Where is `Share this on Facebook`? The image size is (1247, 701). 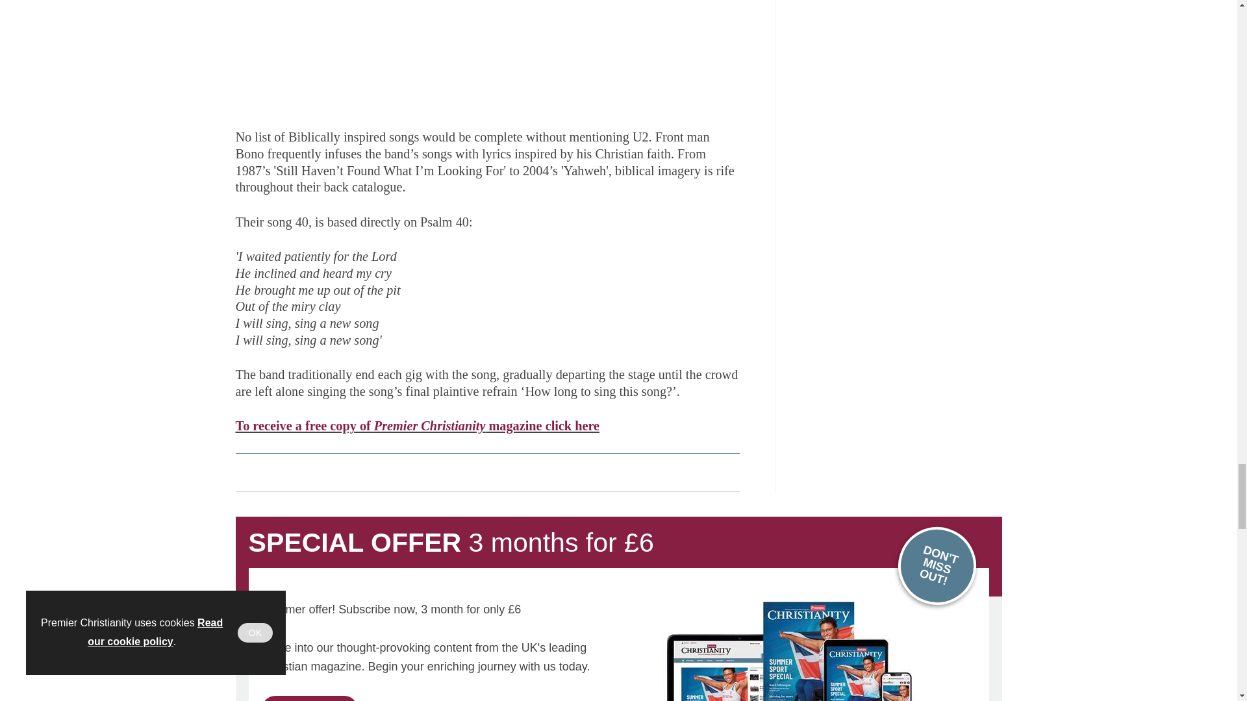 Share this on Facebook is located at coordinates (247, 471).